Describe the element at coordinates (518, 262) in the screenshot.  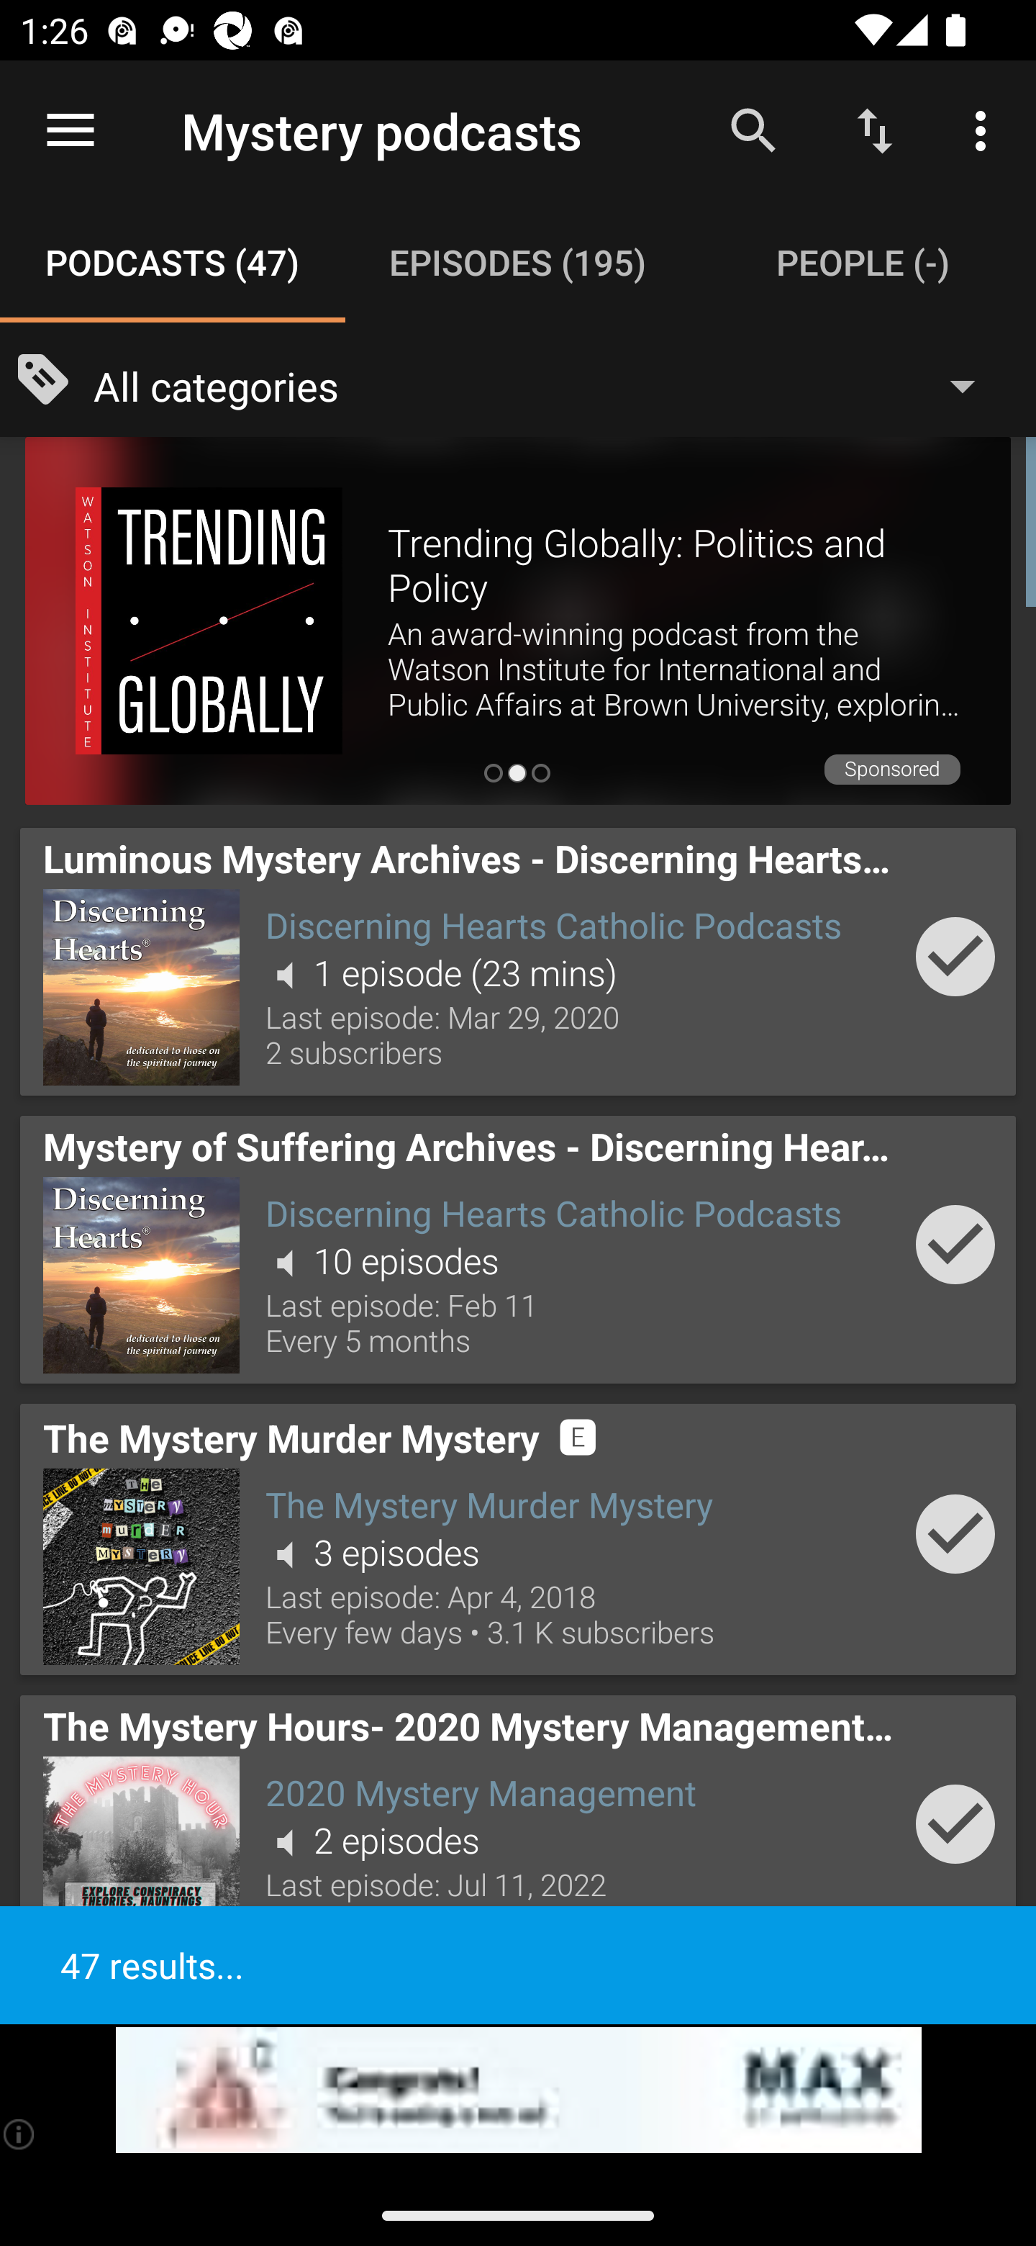
I see `Episodes (195) EPISODES (195)` at that location.